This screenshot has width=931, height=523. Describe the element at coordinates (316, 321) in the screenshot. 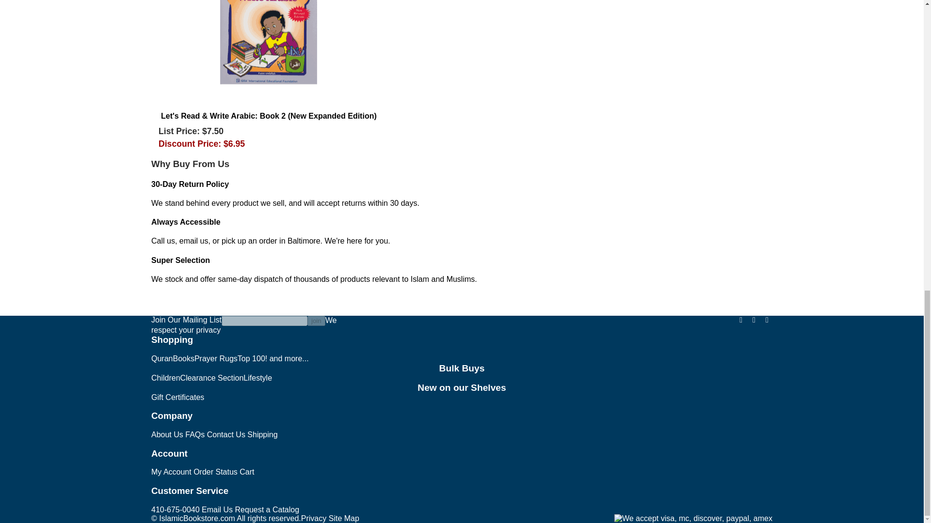

I see `join` at that location.